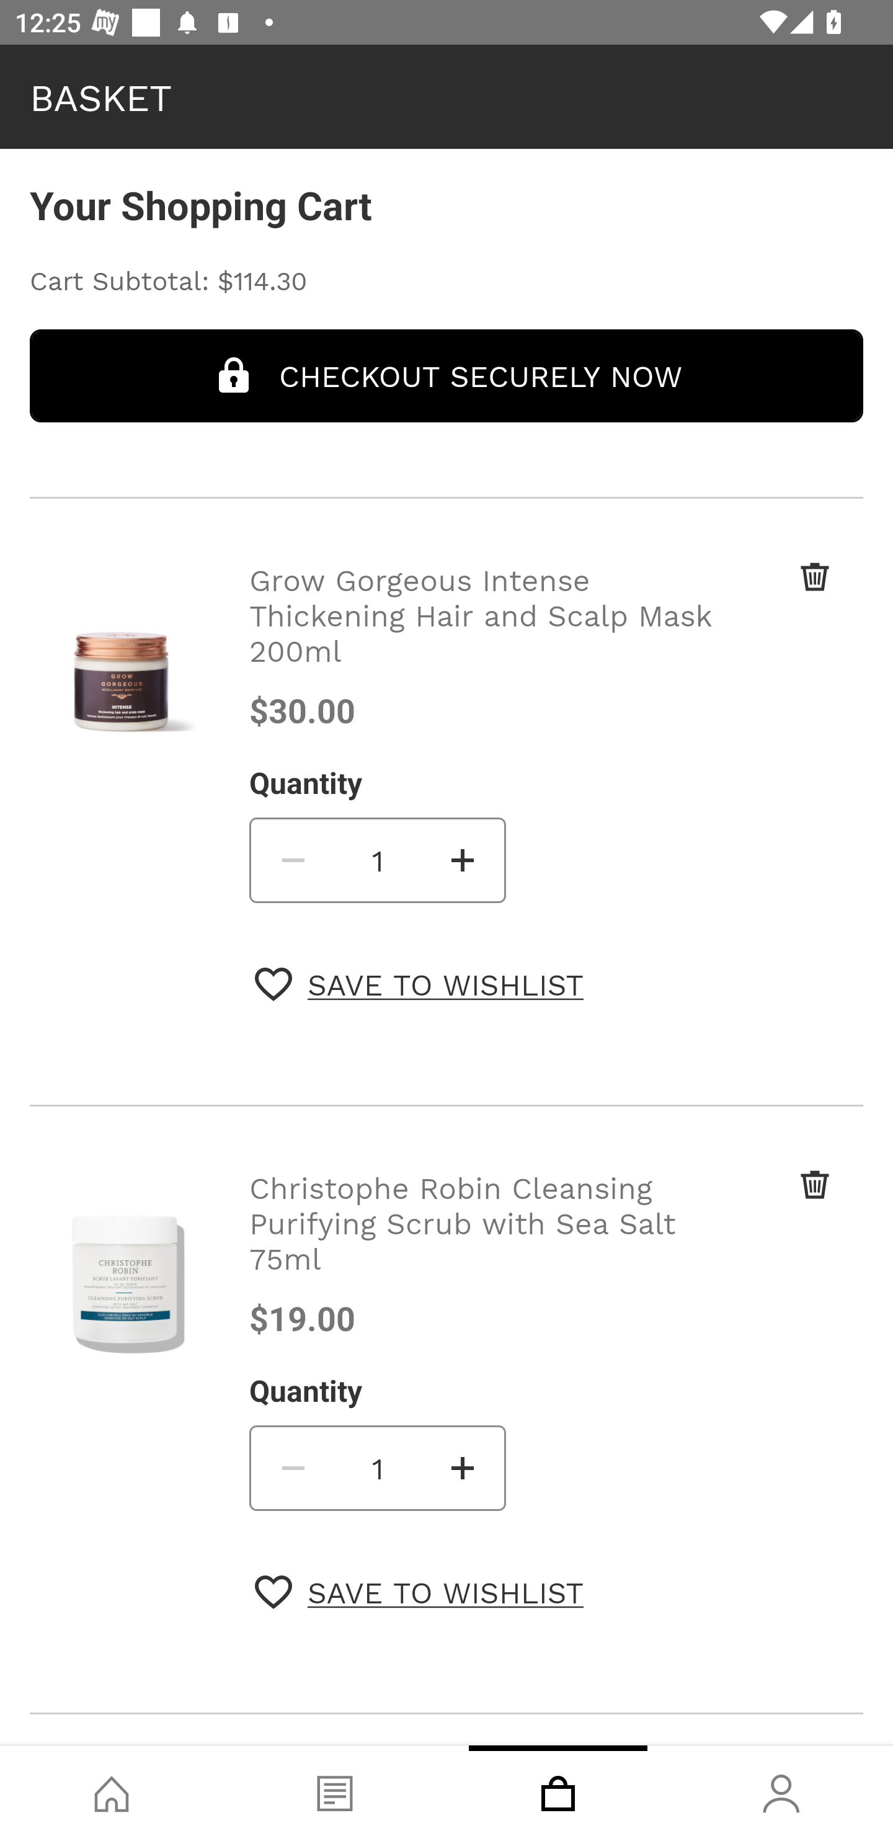  I want to click on Checkout Securely Now CHECKOUT SECURELY NOW, so click(446, 375).